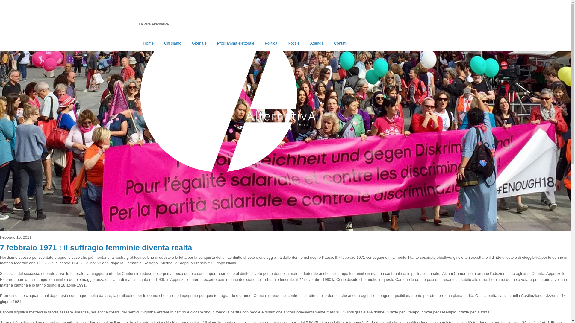 Image resolution: width=575 pixels, height=323 pixels. What do you see at coordinates (228, 180) in the screenshot?
I see `AlternativA Mendrisio` at bounding box center [228, 180].